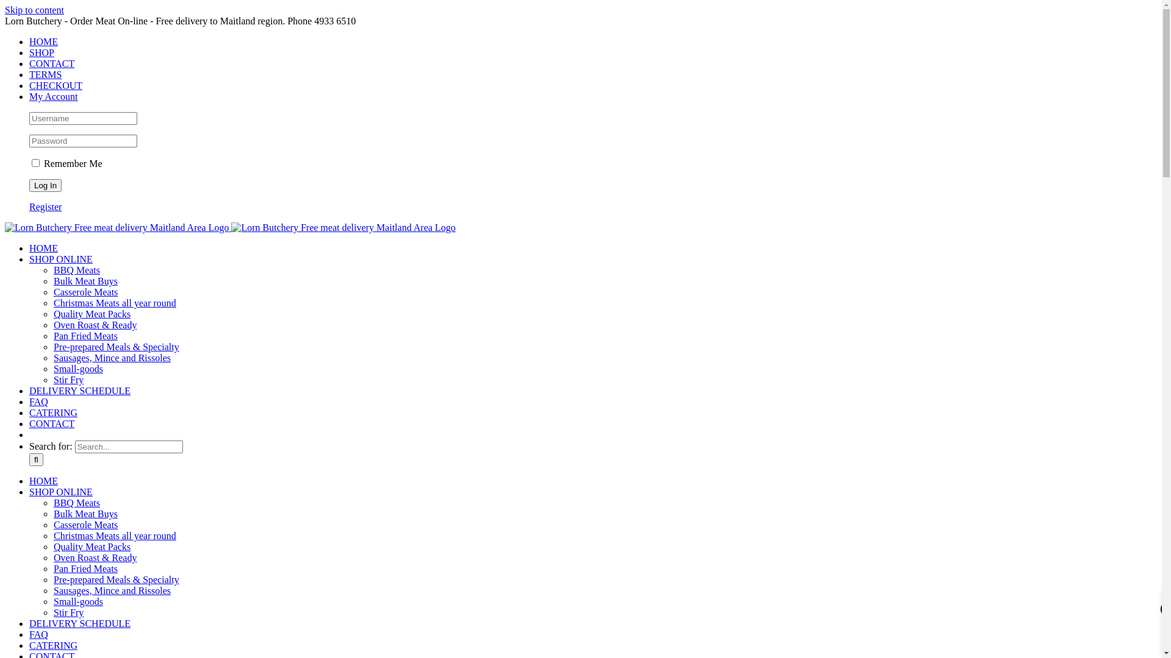 This screenshot has width=1171, height=658. I want to click on Pan Fried Meats, so click(85, 336).